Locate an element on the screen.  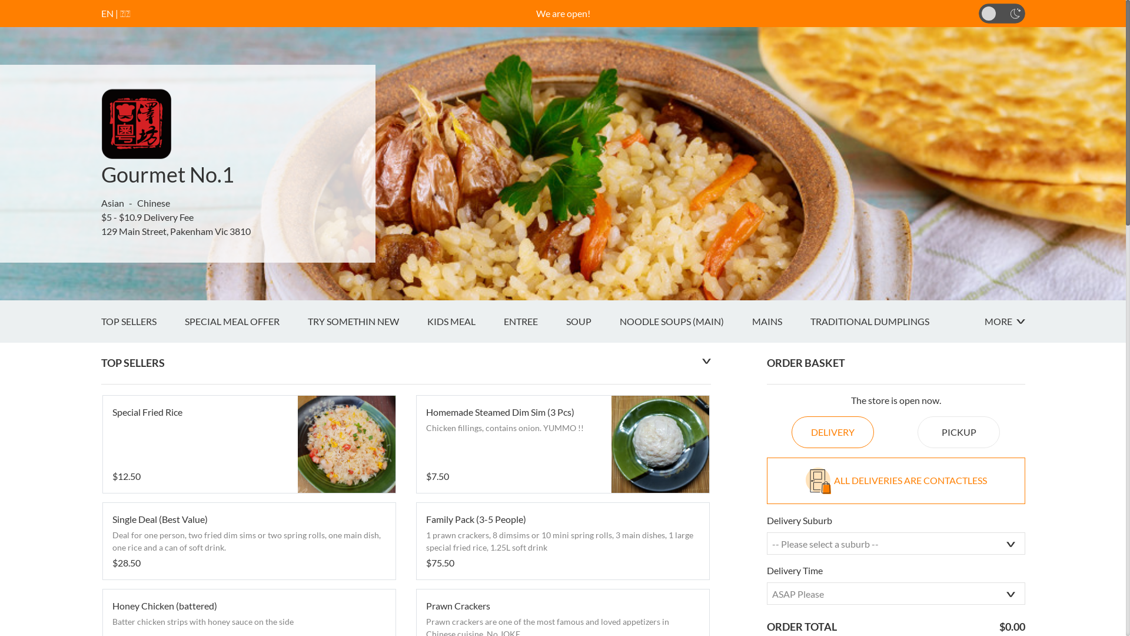
ENTREE is located at coordinates (535, 322).